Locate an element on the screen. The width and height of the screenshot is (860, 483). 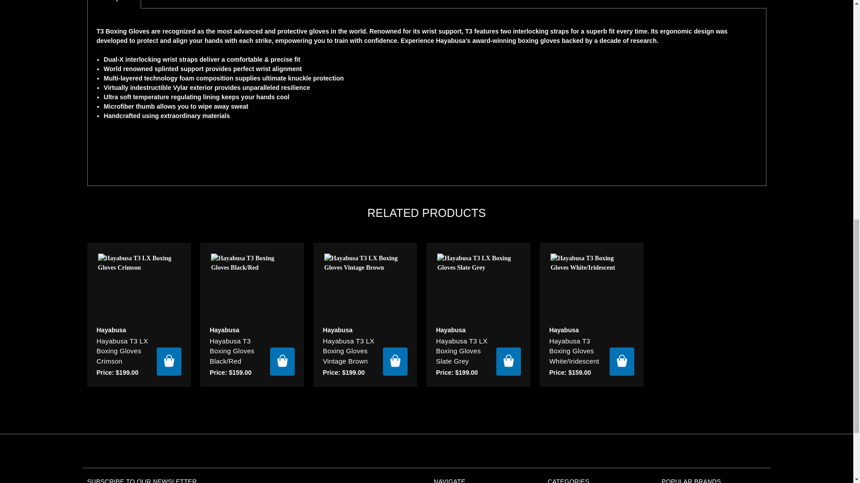
Hayabusa T3 LX Boxing Gloves Slate Grey is located at coordinates (478, 286).